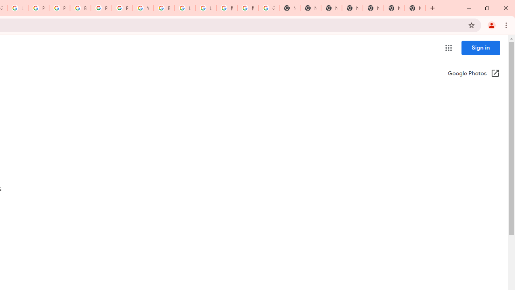  Describe the element at coordinates (474, 74) in the screenshot. I see `Google Photos (Open in a new window)` at that location.